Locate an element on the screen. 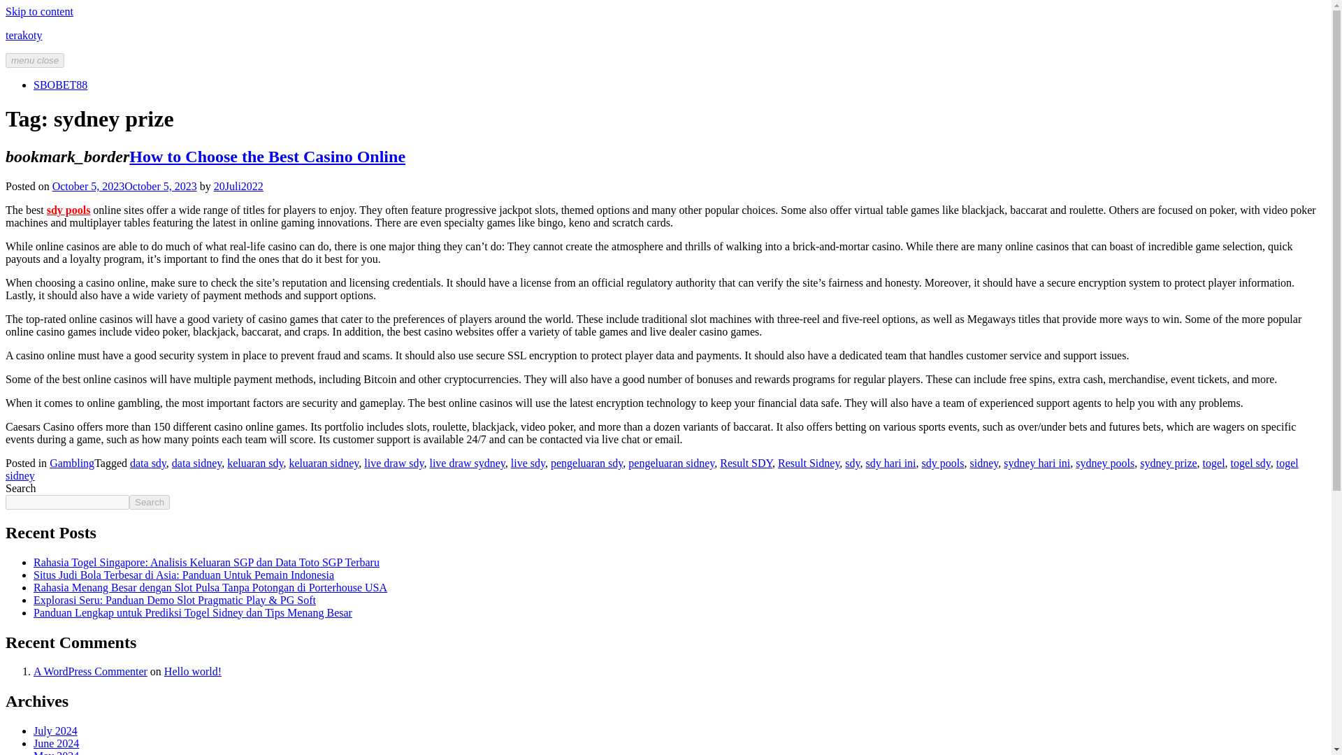  sdy pools is located at coordinates (944, 463).